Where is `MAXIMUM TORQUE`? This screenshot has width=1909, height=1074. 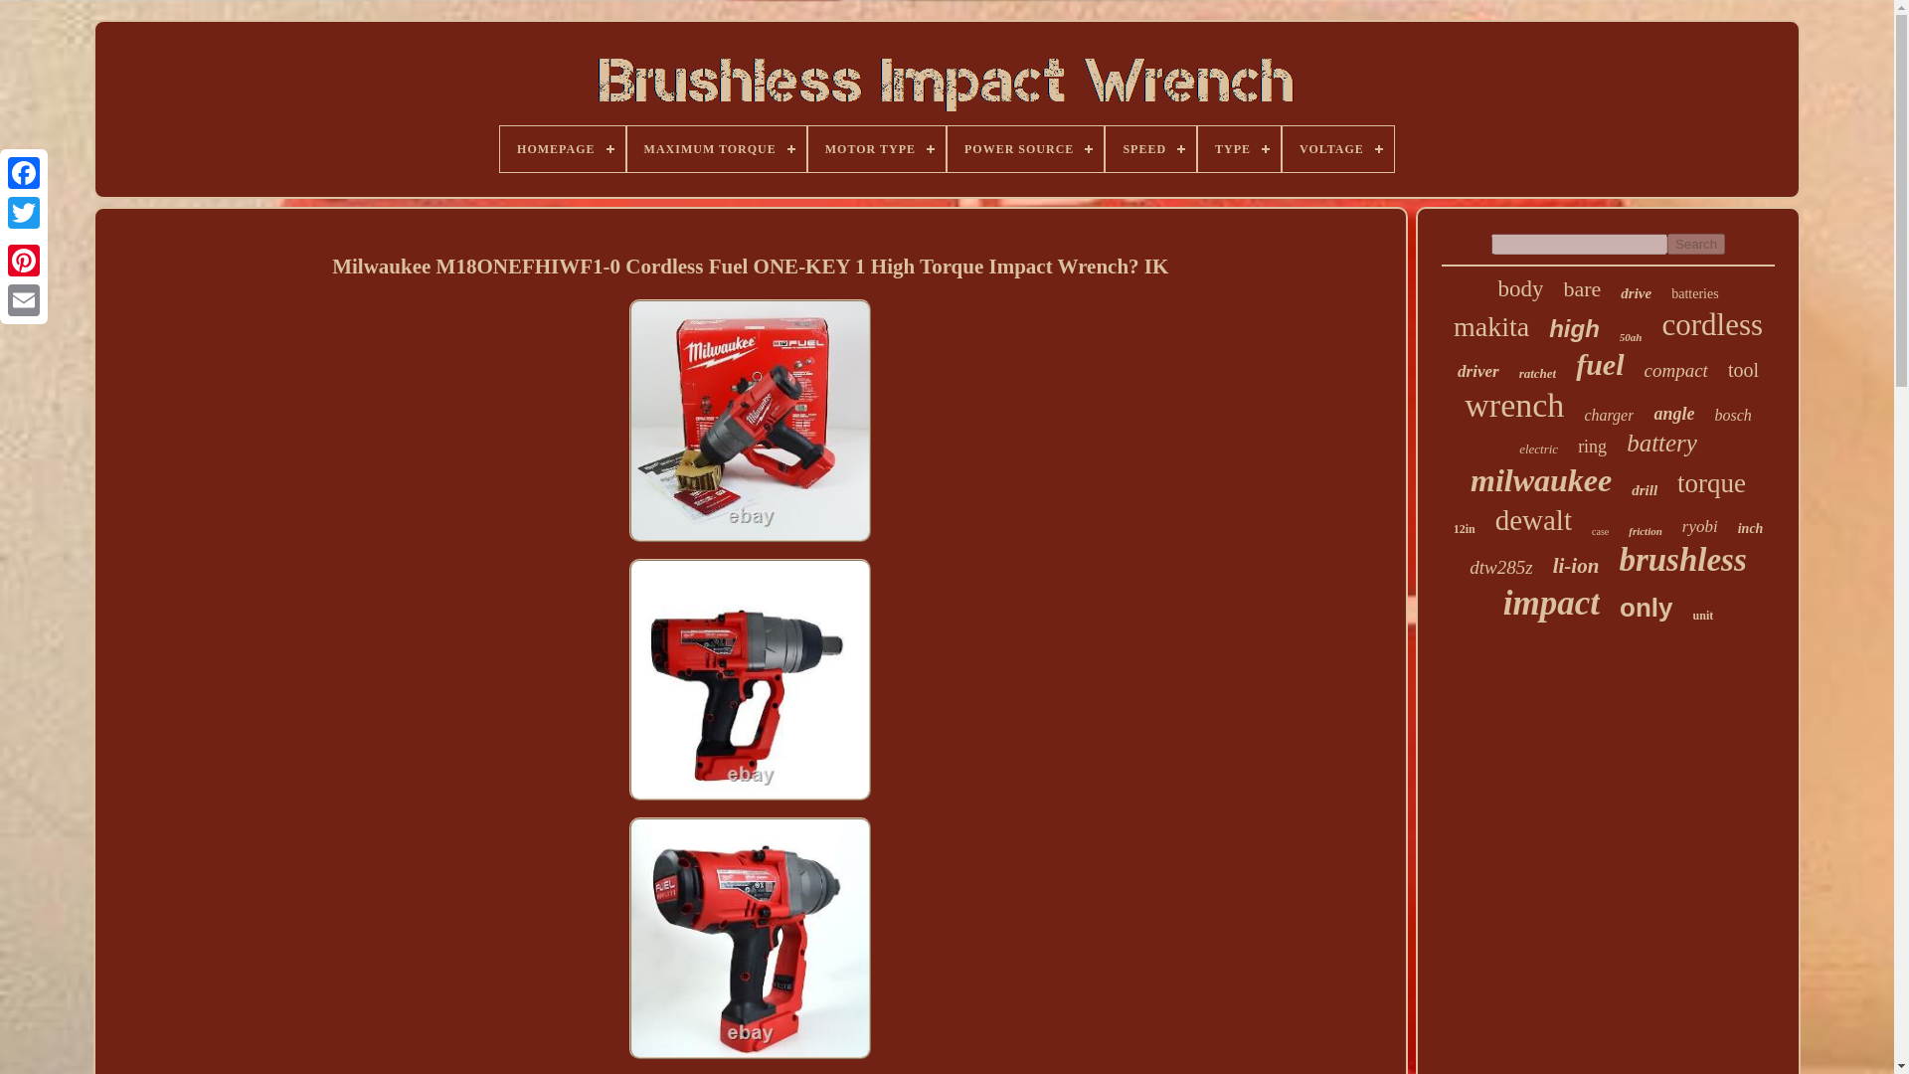 MAXIMUM TORQUE is located at coordinates (716, 149).